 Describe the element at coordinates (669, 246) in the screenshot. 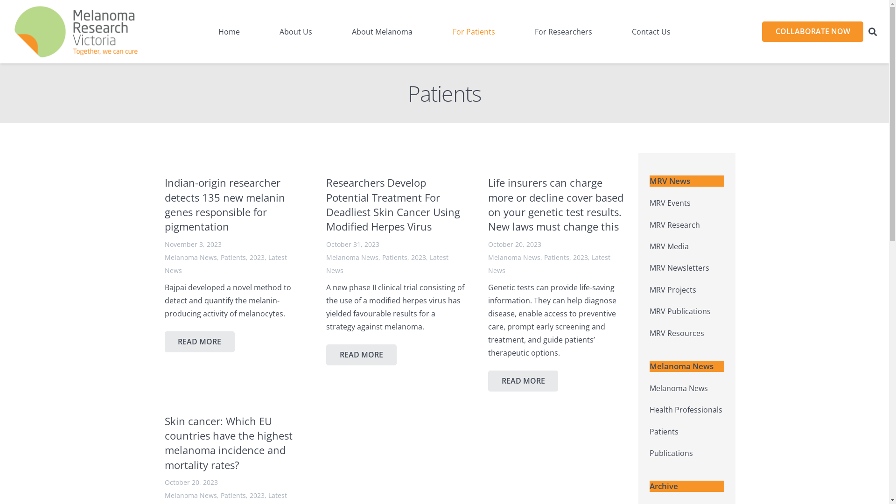

I see `MRV Media` at that location.